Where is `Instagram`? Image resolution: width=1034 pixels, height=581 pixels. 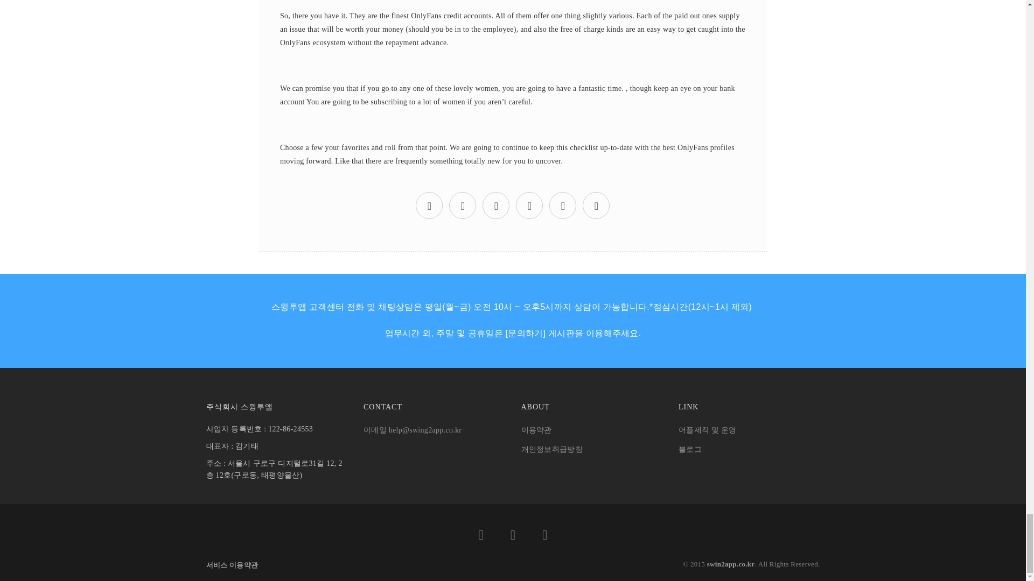
Instagram is located at coordinates (544, 537).